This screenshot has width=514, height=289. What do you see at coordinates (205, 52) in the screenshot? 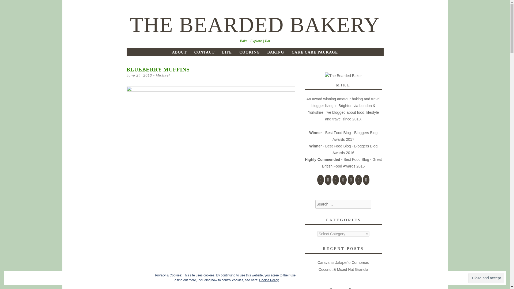
I see `CONTACT` at bounding box center [205, 52].